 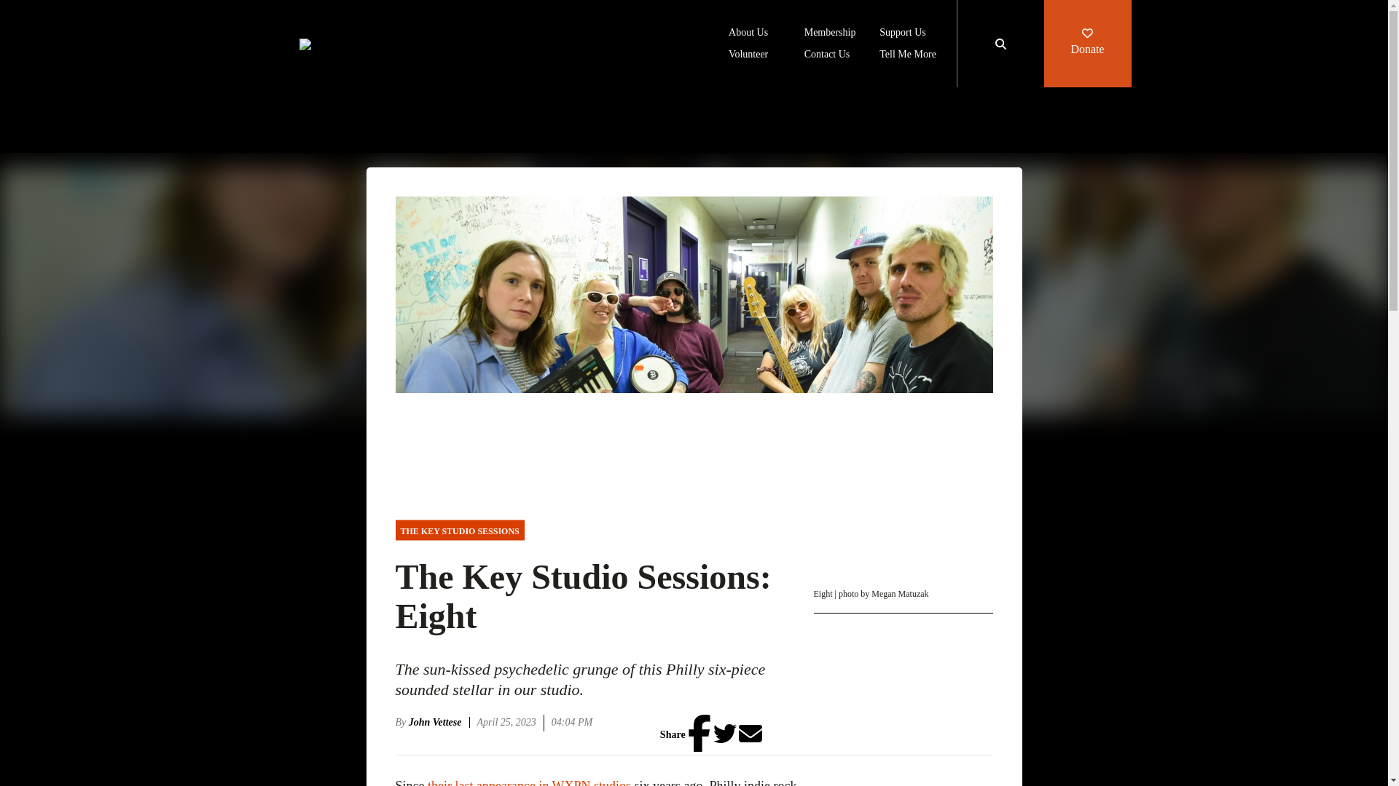 What do you see at coordinates (748, 33) in the screenshot?
I see `About Us` at bounding box center [748, 33].